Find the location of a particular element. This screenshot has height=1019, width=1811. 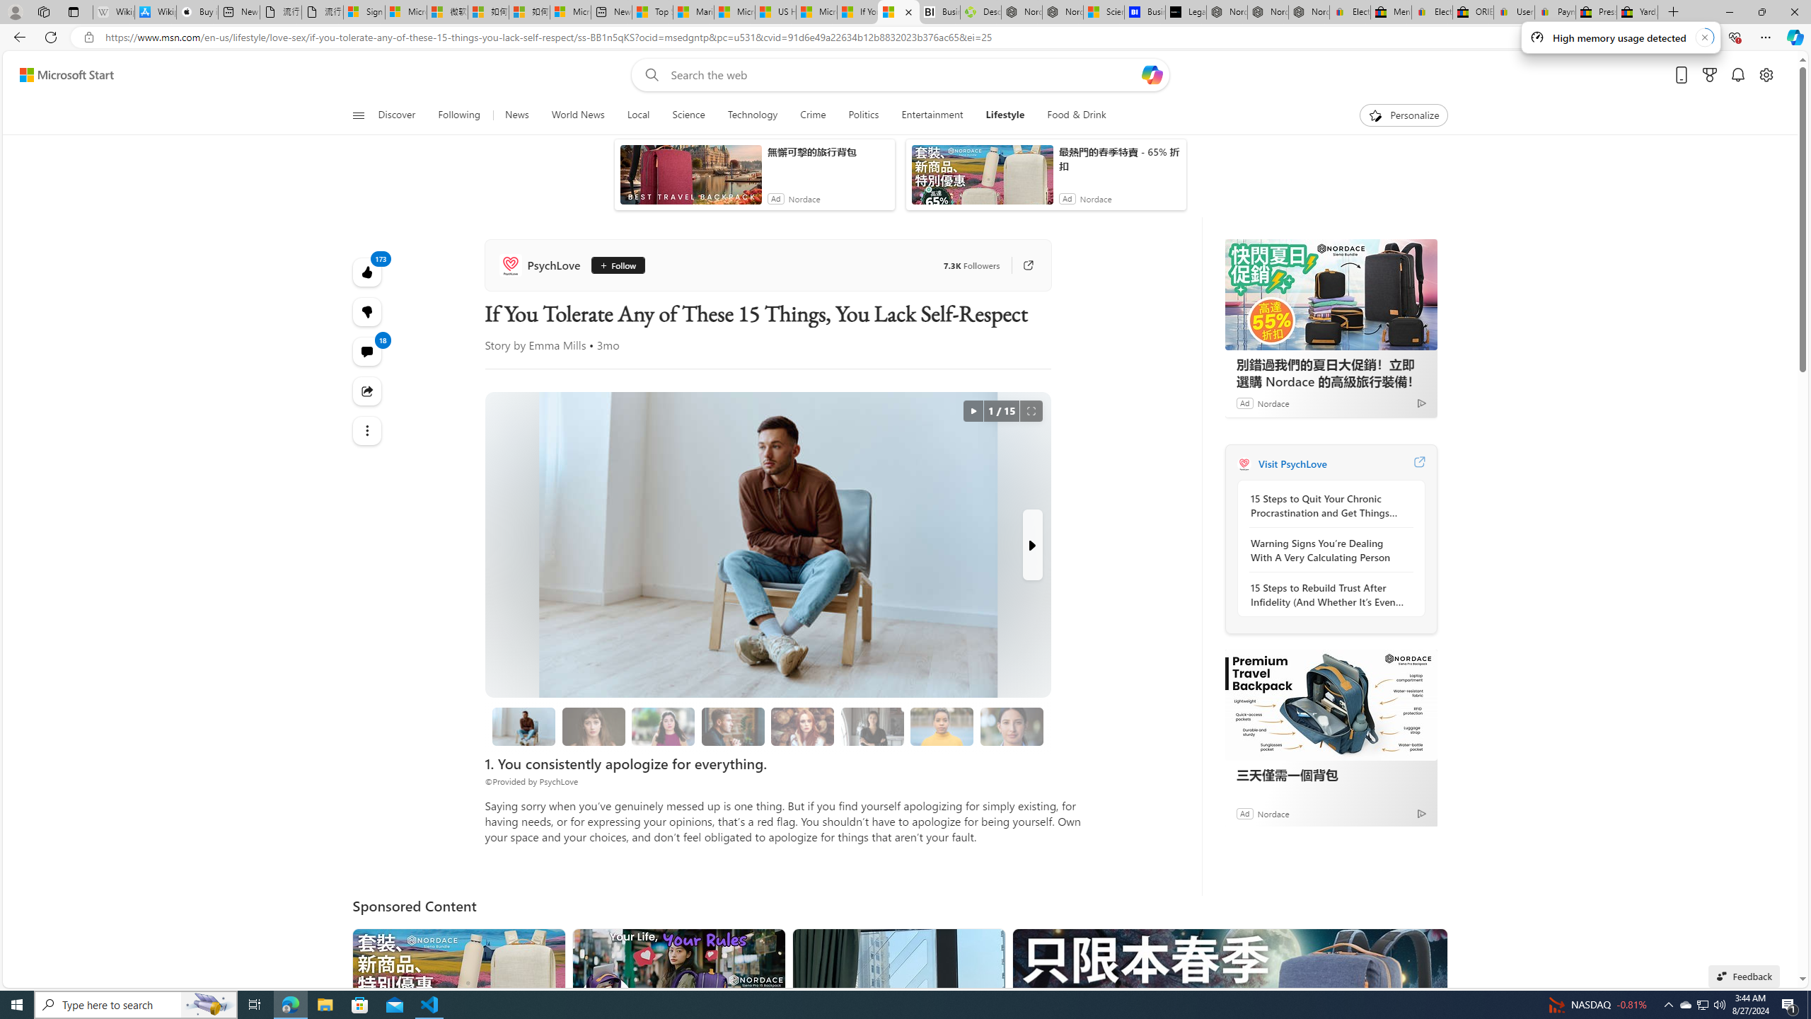

Full screen is located at coordinates (1031, 410).